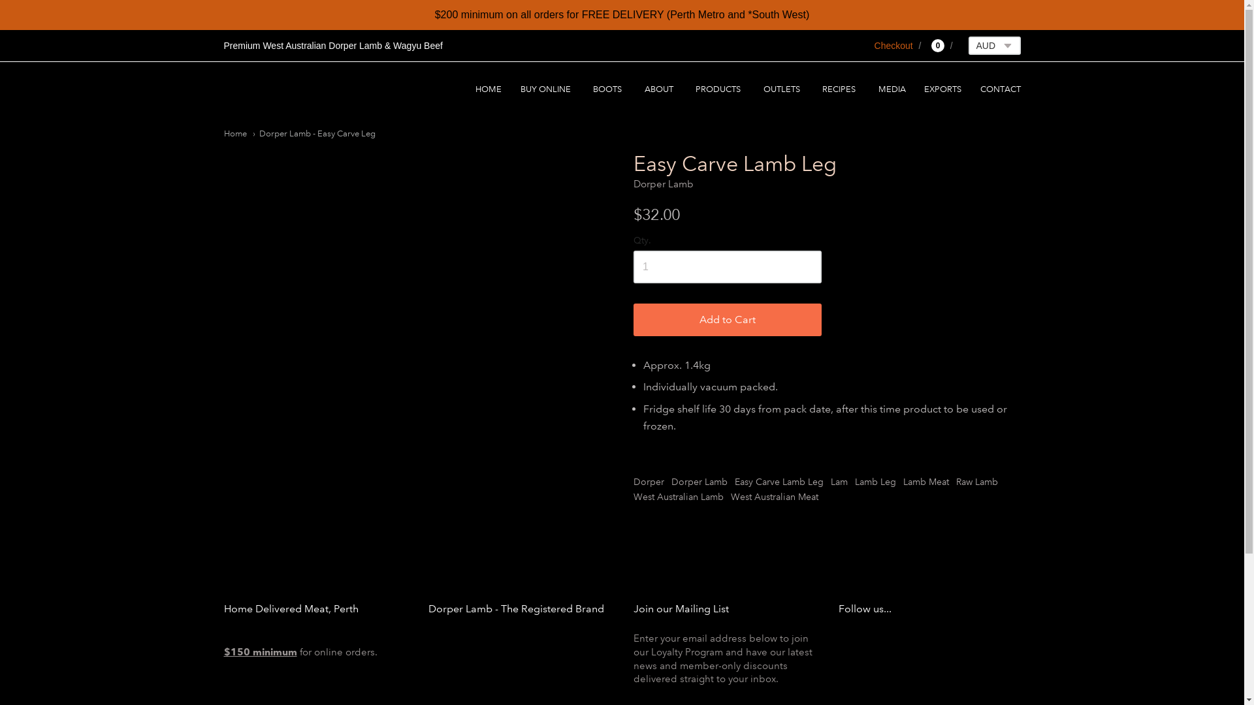 This screenshot has height=705, width=1254. I want to click on Dorper Lamb, so click(699, 482).